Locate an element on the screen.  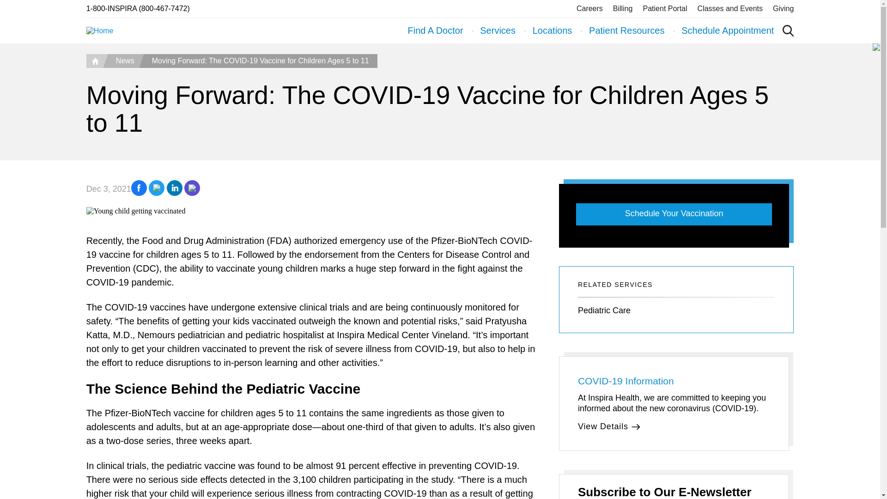
Giving is located at coordinates (783, 8).